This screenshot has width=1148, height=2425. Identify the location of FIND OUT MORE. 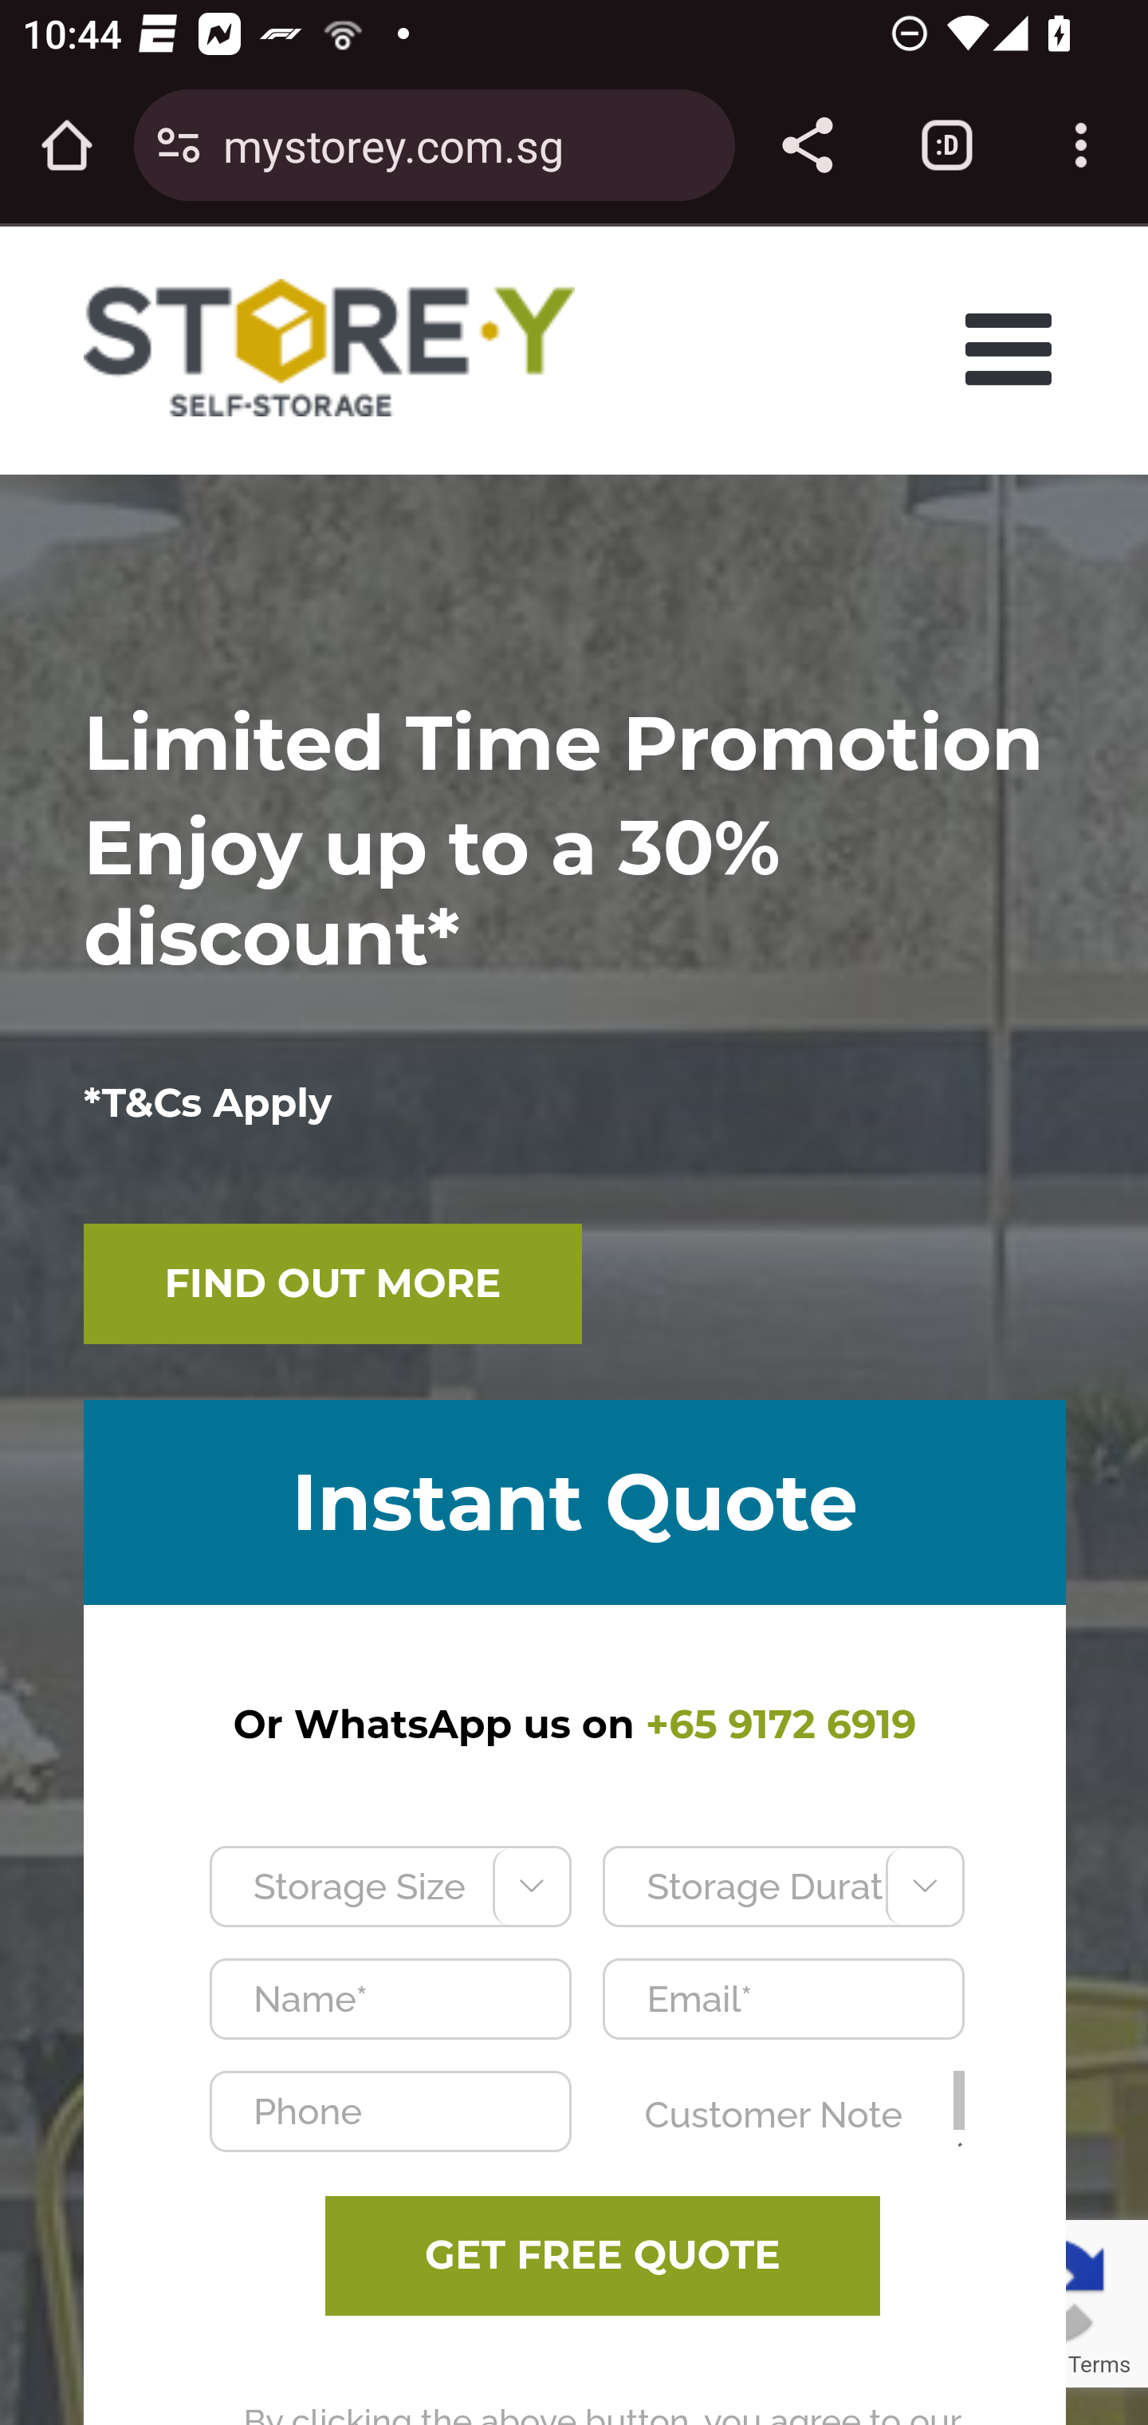
(333, 1284).